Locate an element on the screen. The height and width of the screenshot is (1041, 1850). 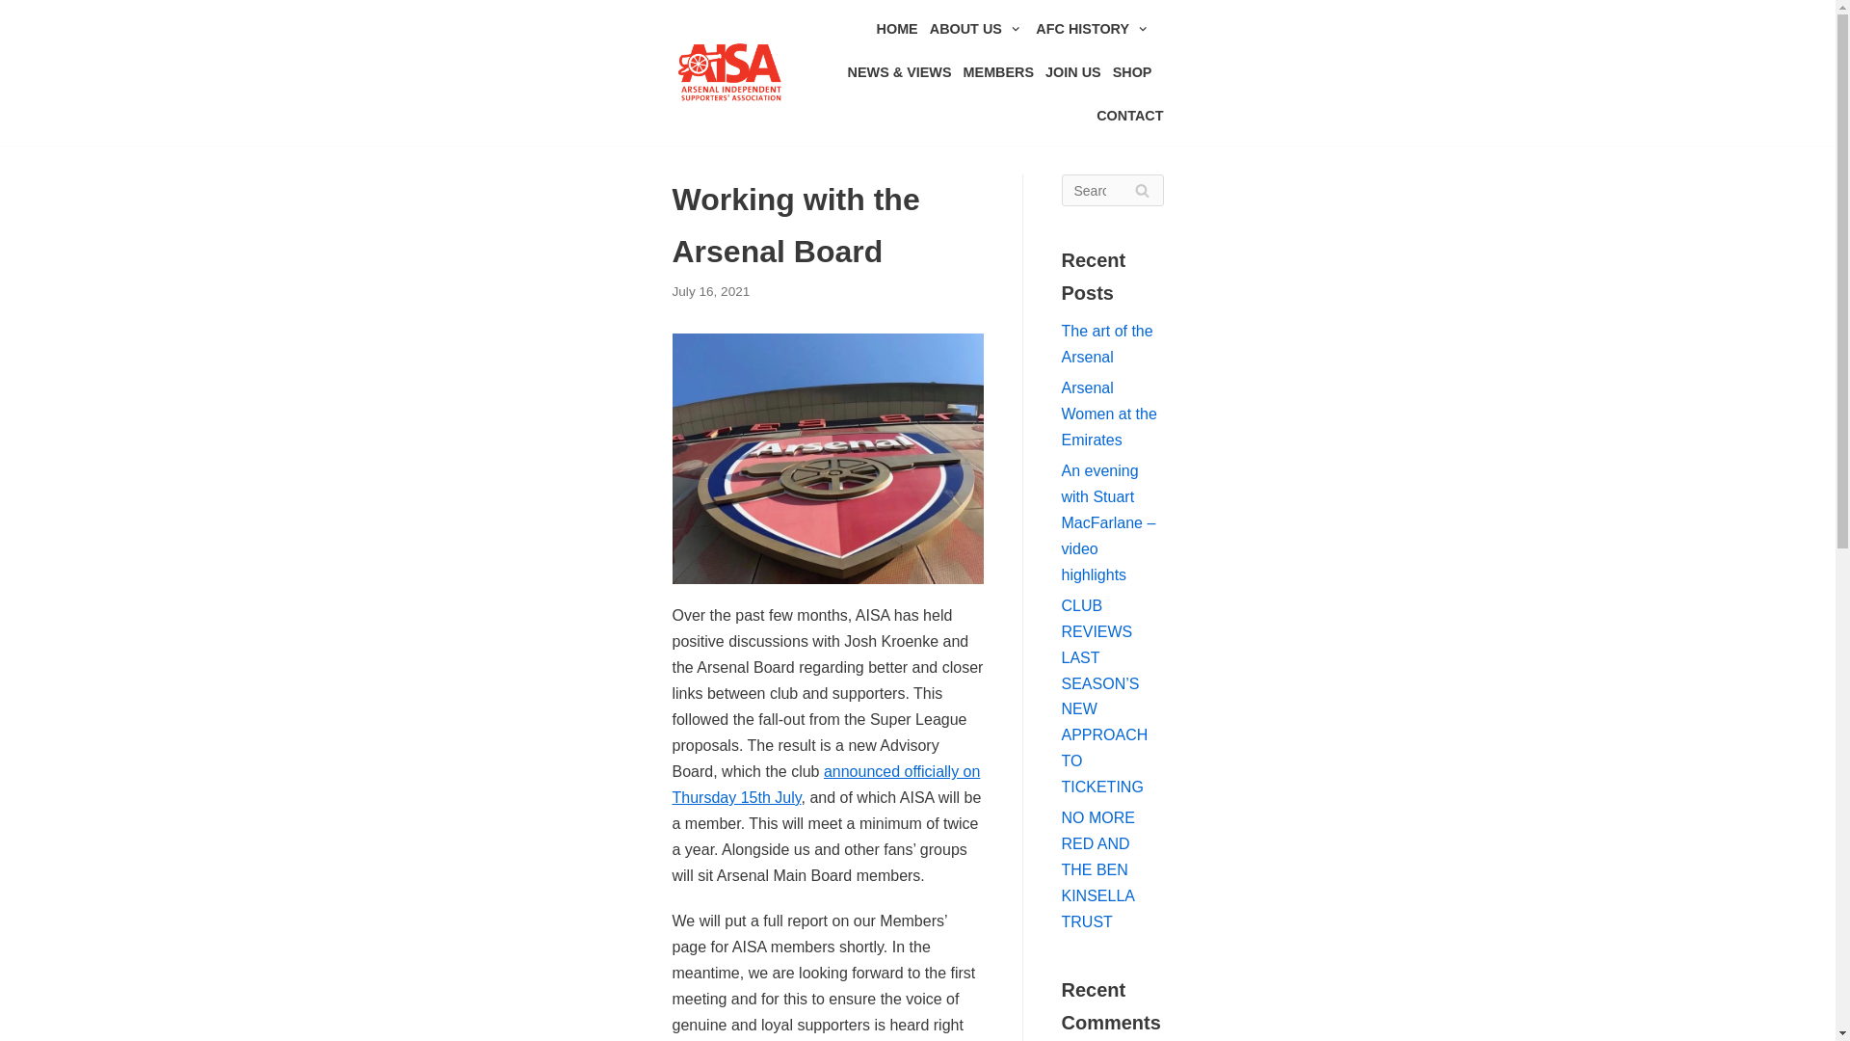
SHOP is located at coordinates (1133, 71).